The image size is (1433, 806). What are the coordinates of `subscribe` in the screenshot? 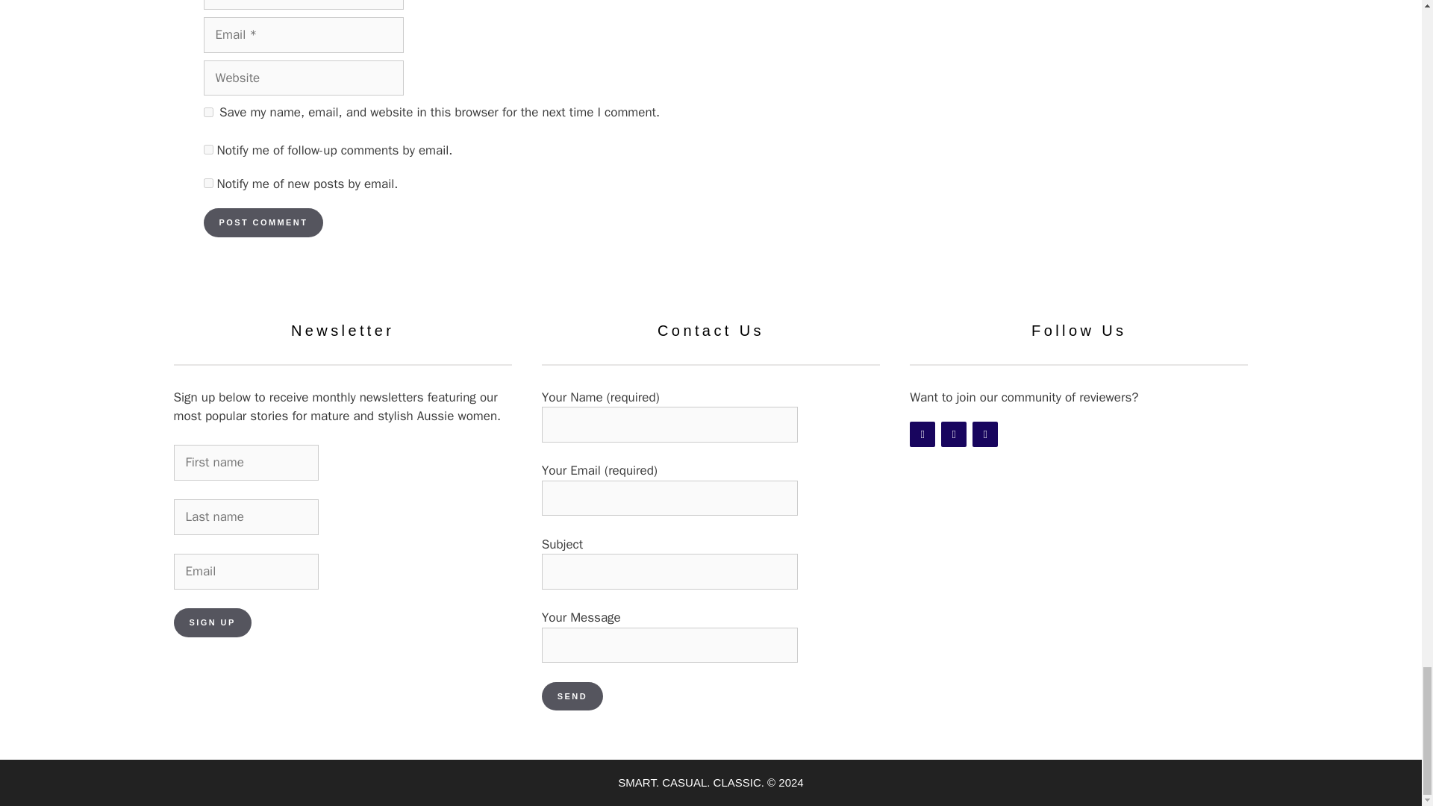 It's located at (207, 149).